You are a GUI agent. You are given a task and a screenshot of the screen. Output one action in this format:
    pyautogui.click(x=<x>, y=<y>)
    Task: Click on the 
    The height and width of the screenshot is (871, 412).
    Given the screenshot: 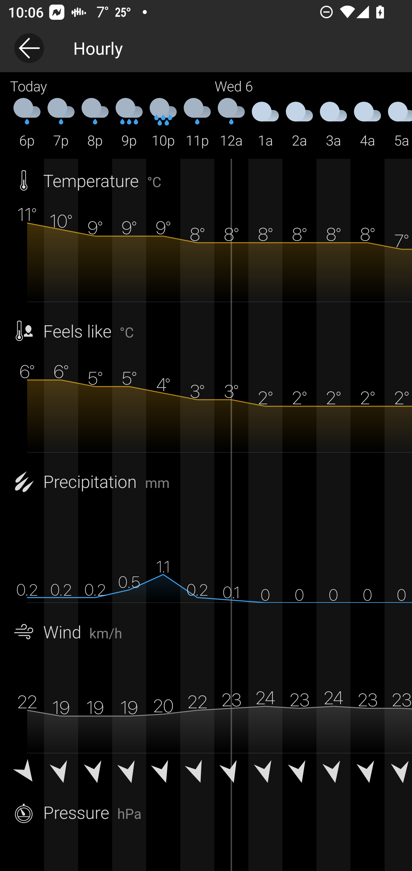 What is the action you would take?
    pyautogui.click(x=398, y=773)
    